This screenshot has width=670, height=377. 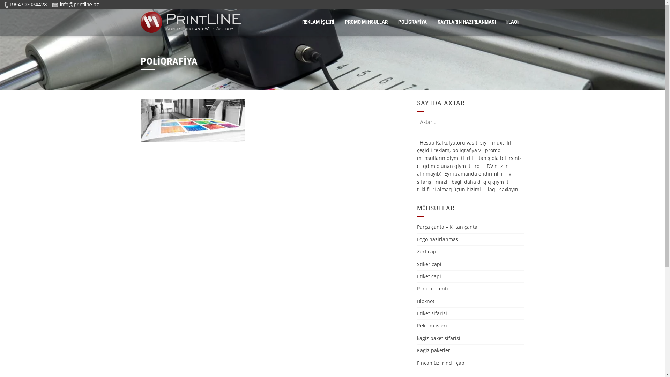 What do you see at coordinates (438, 239) in the screenshot?
I see `Logo hazirlanmasi` at bounding box center [438, 239].